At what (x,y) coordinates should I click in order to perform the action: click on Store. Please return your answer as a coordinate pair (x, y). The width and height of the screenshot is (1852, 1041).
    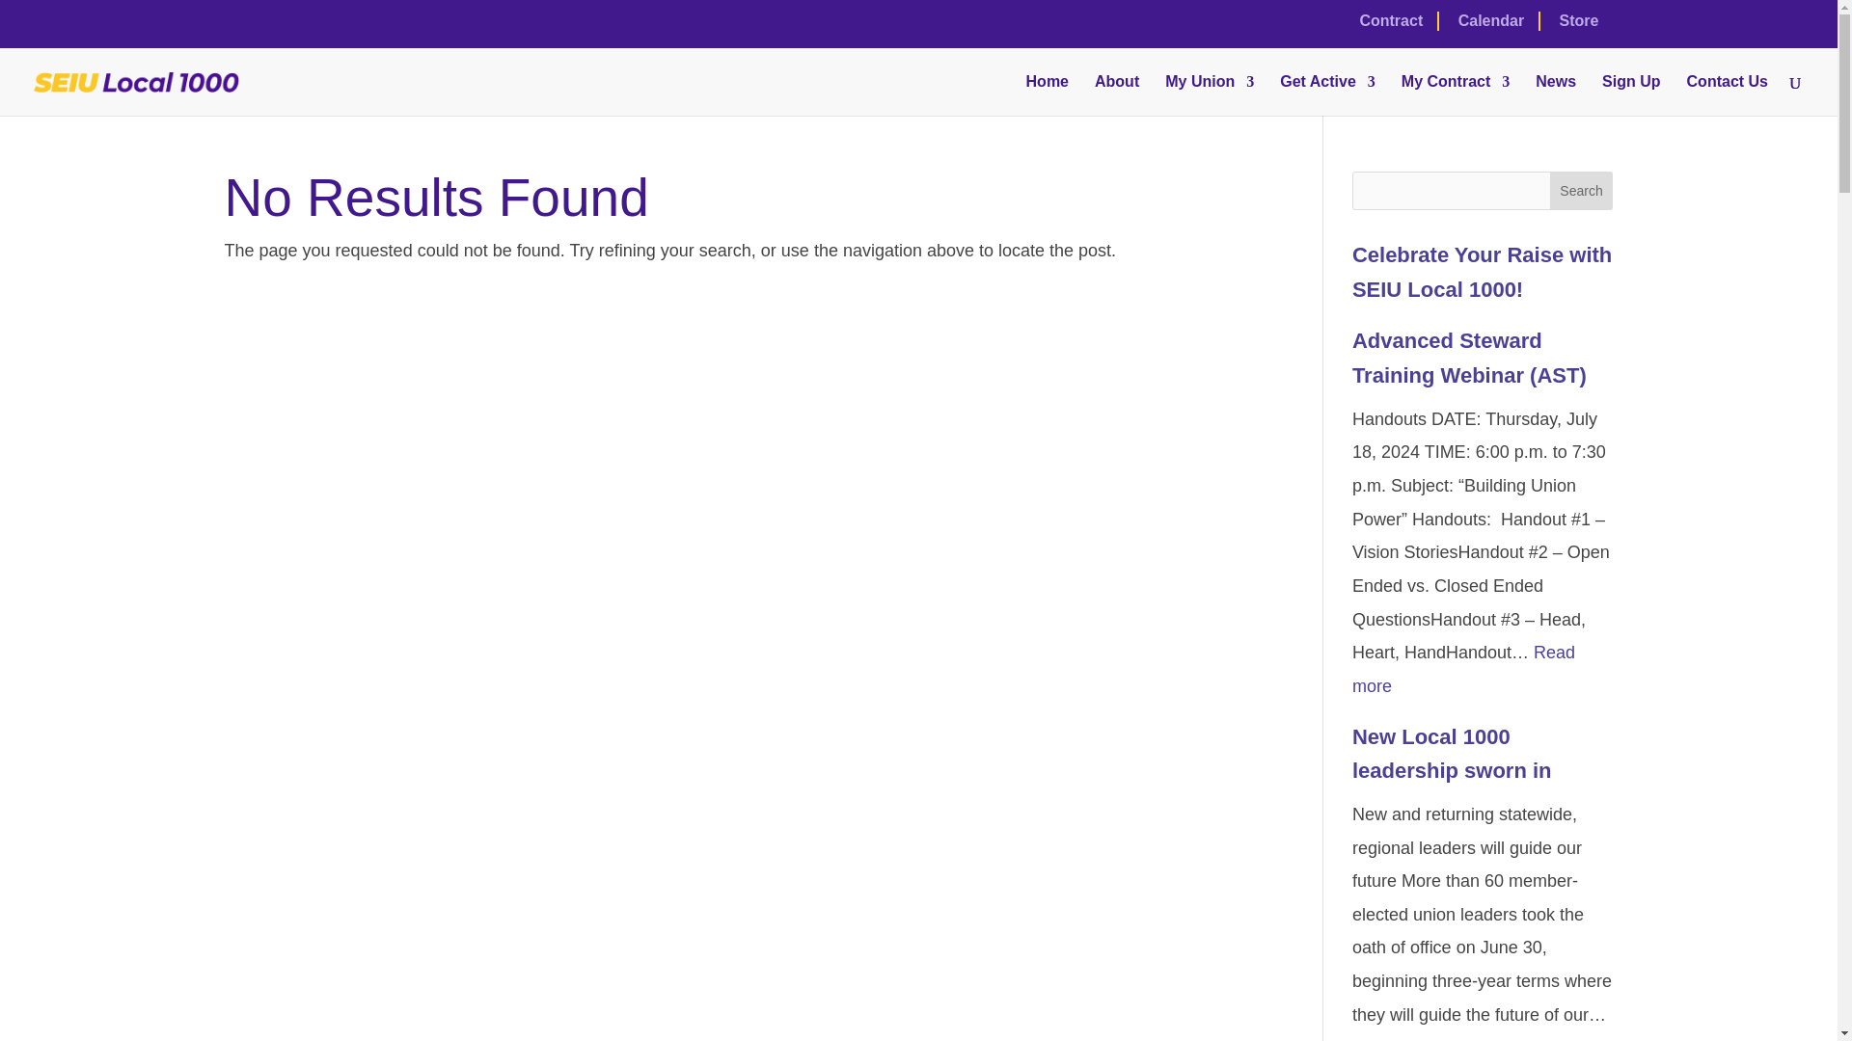
    Looking at the image, I should click on (1579, 26).